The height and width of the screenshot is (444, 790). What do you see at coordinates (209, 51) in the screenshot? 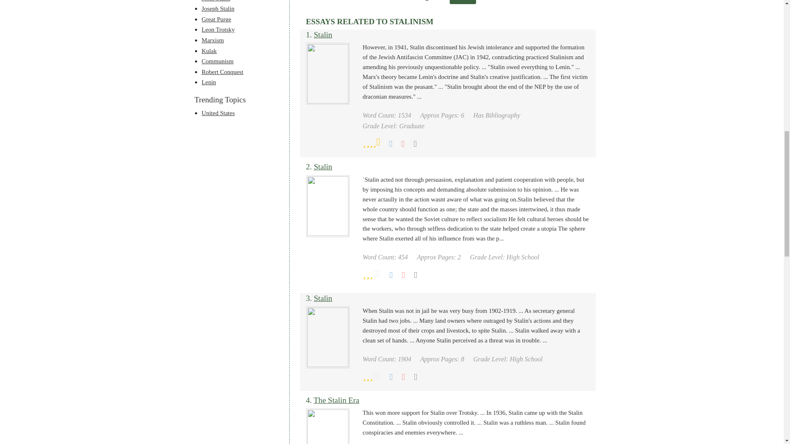
I see `Kulak` at bounding box center [209, 51].